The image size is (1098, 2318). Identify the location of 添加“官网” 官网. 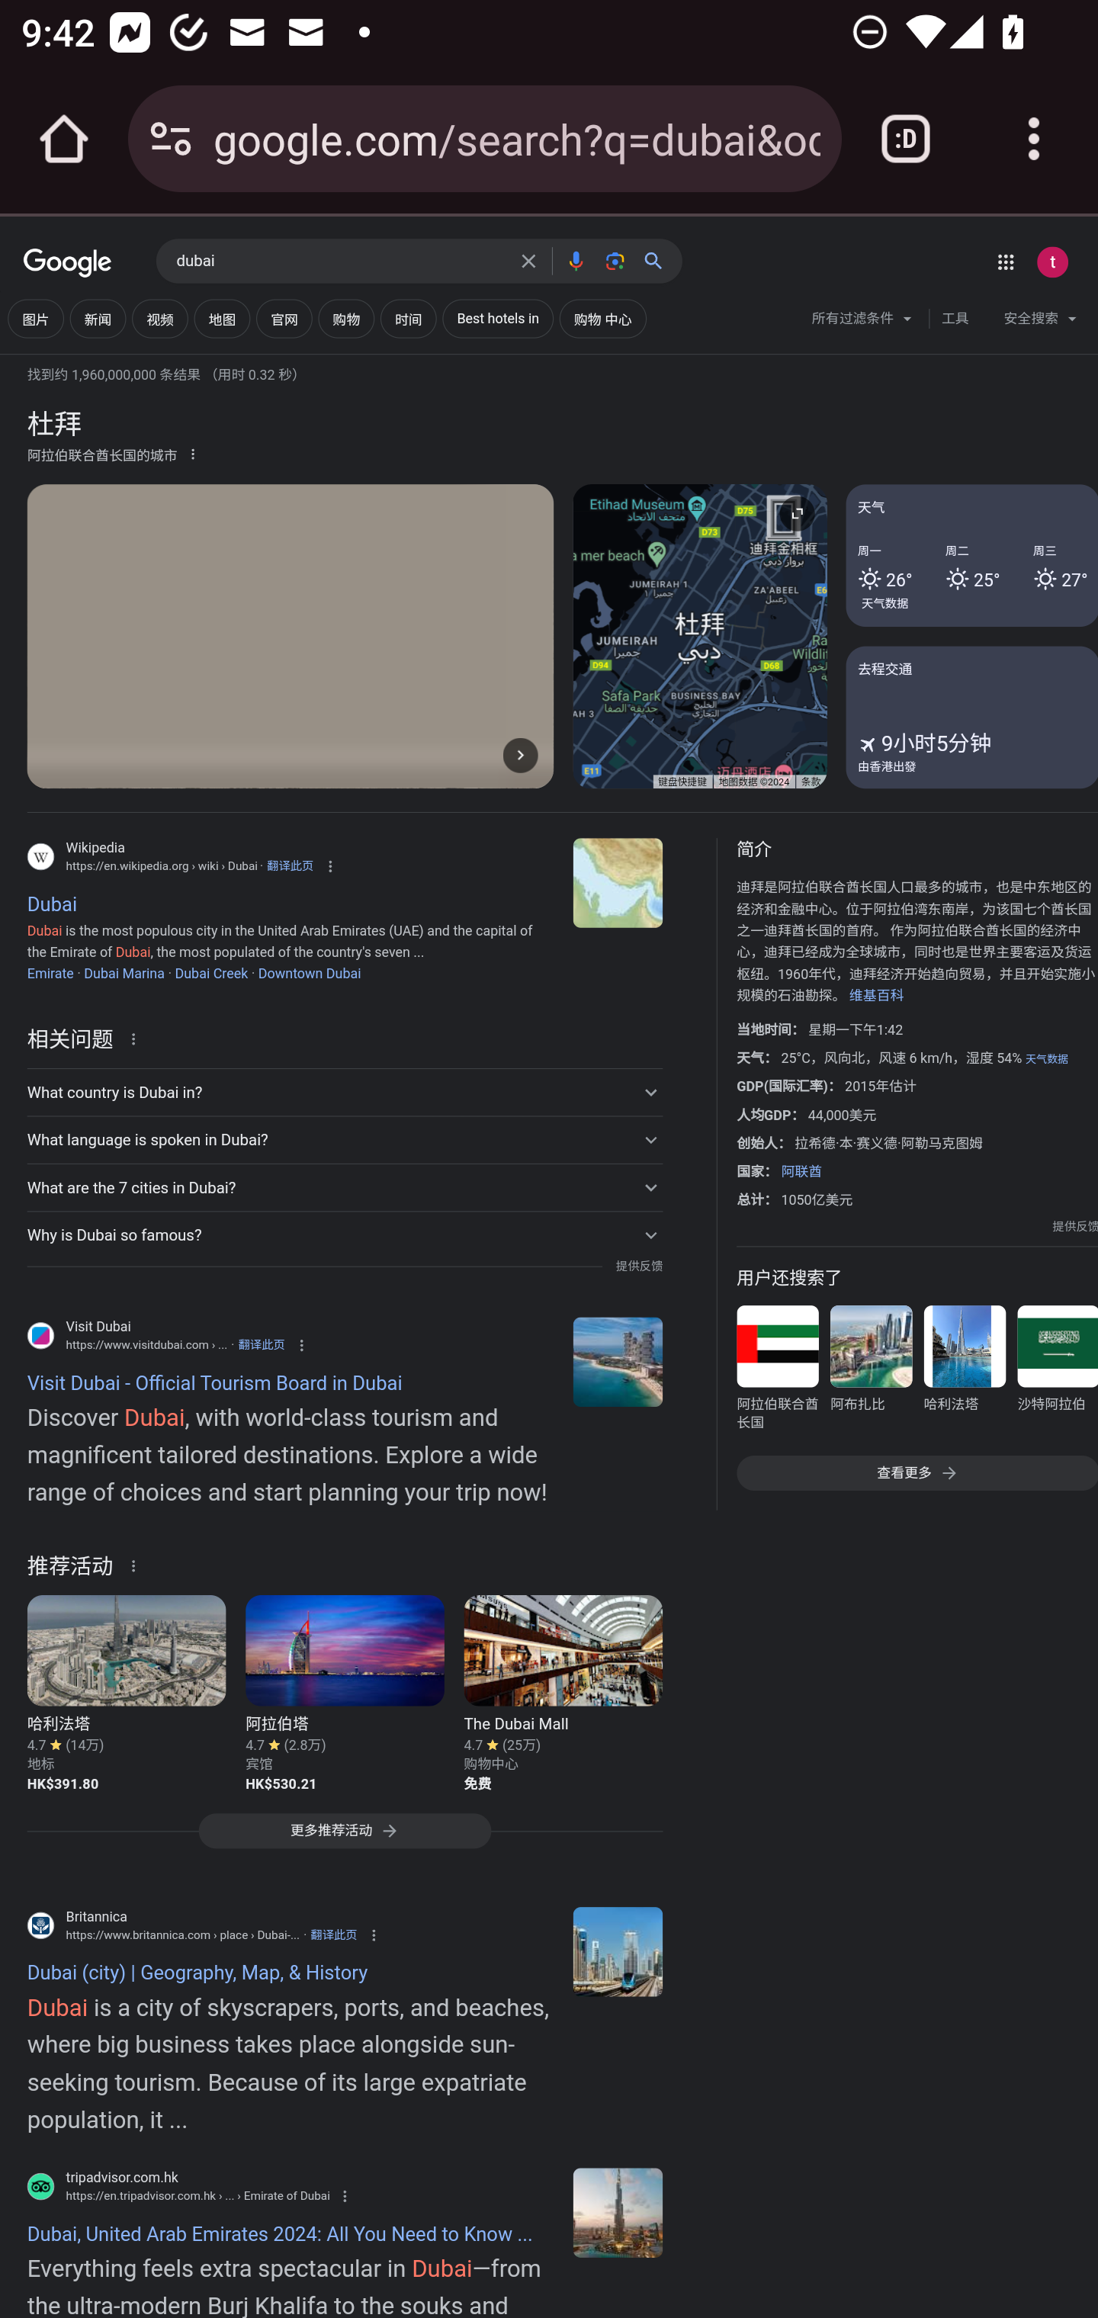
(284, 319).